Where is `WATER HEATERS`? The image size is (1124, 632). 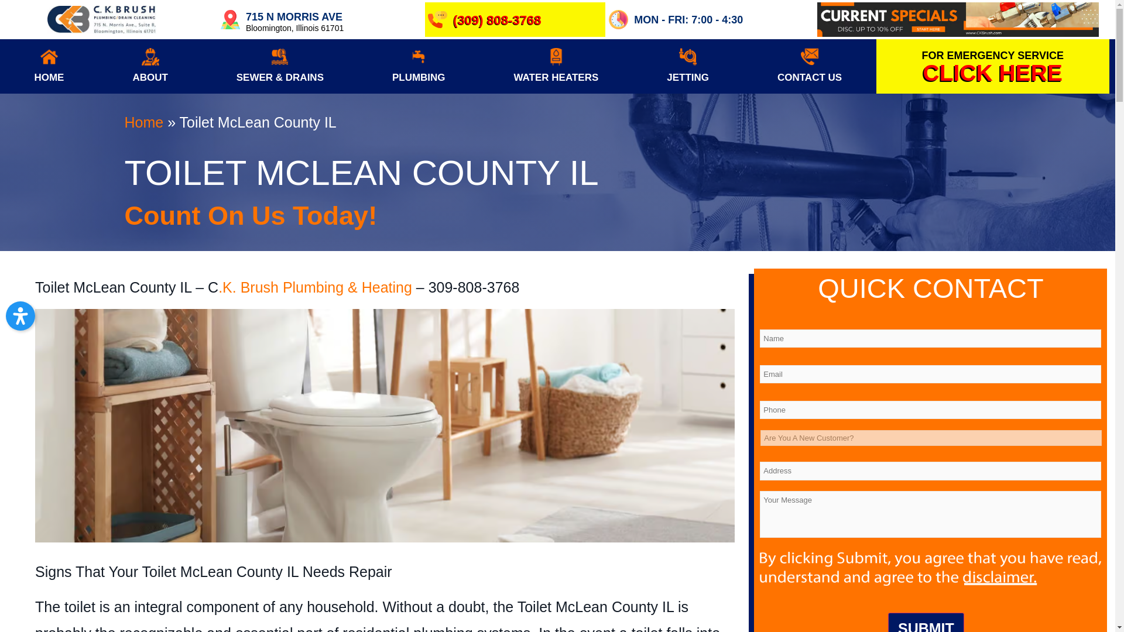
WATER HEATERS is located at coordinates (556, 66).